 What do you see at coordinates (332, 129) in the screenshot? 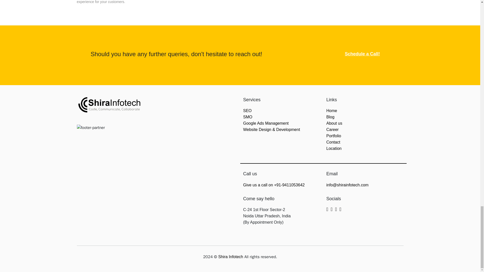
I see `Career` at bounding box center [332, 129].